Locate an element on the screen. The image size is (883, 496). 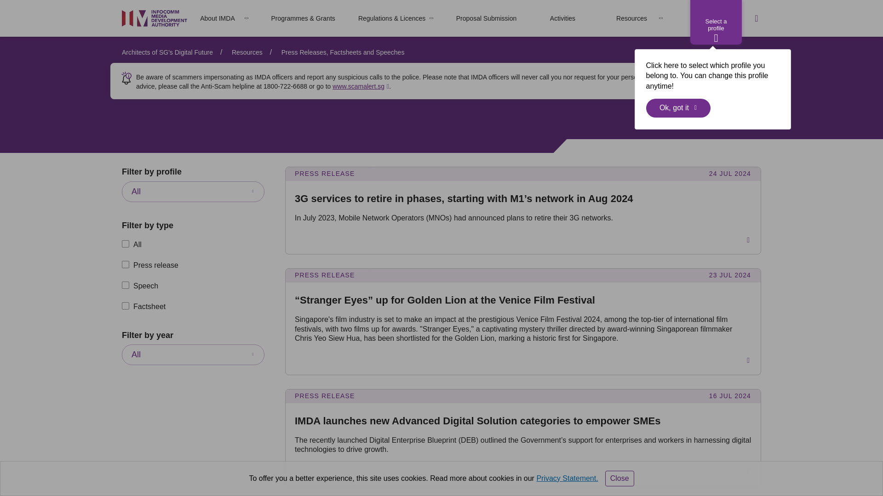
IMDA is located at coordinates (155, 18).